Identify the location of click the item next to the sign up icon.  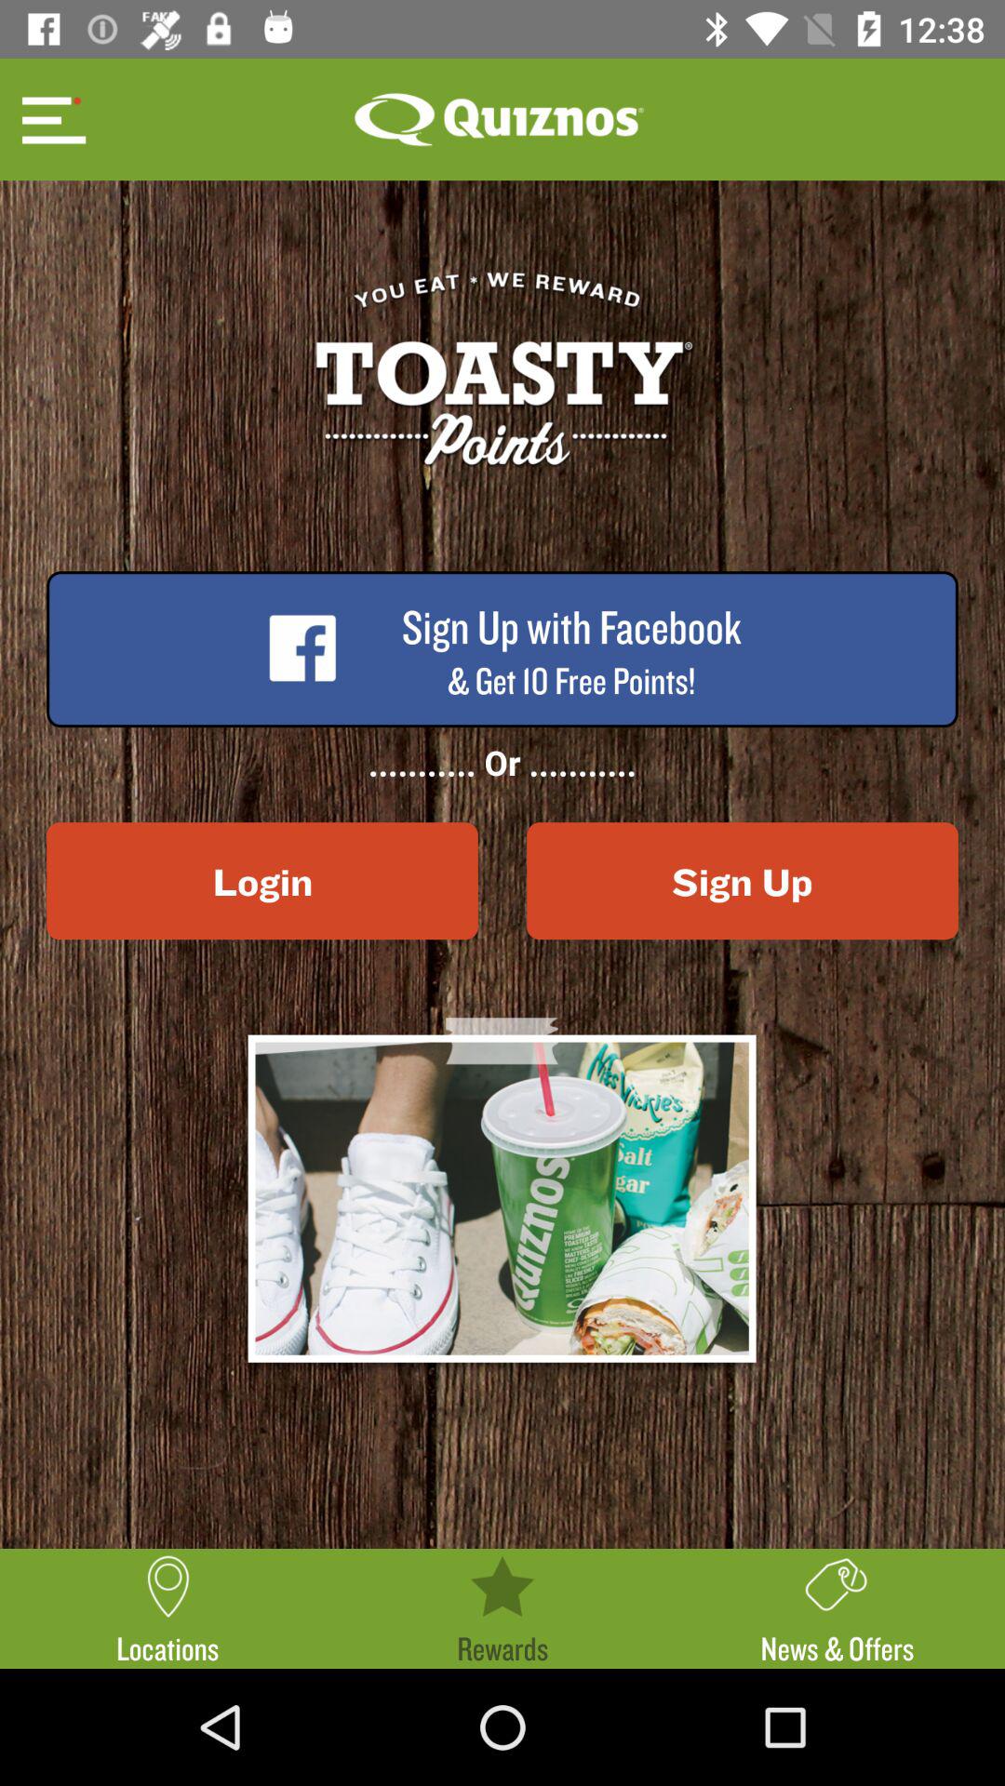
(262, 881).